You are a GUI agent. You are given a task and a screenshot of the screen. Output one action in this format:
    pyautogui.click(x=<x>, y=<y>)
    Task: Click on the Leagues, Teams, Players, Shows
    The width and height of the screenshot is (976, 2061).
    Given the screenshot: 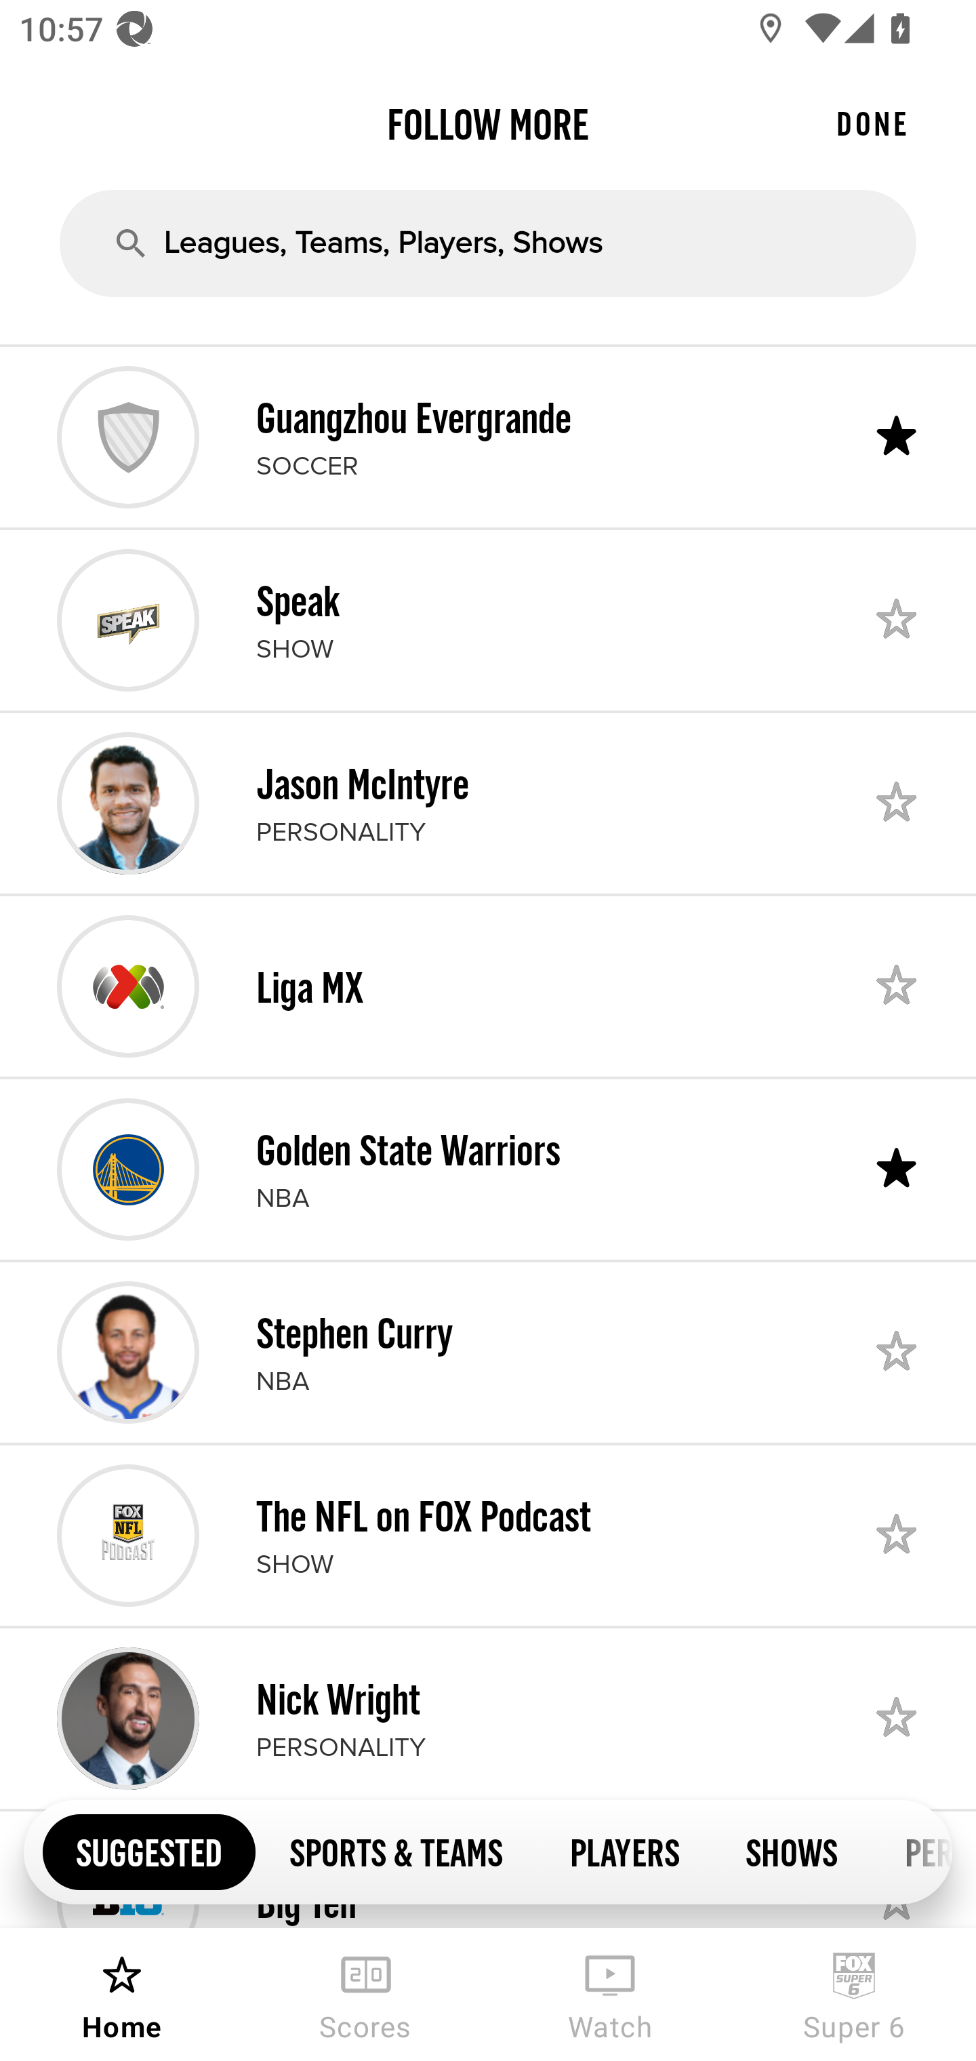 What is the action you would take?
    pyautogui.click(x=488, y=243)
    